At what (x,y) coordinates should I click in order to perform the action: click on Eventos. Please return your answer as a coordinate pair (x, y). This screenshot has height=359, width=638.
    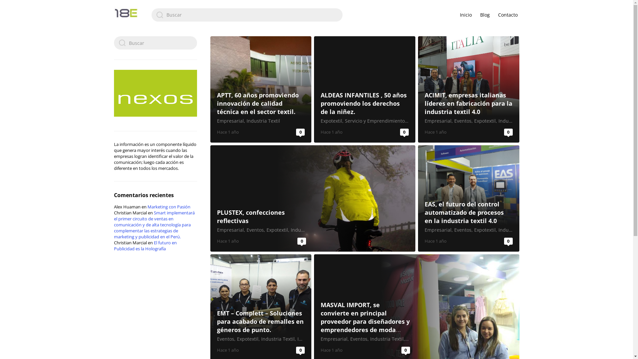
    Looking at the image, I should click on (463, 121).